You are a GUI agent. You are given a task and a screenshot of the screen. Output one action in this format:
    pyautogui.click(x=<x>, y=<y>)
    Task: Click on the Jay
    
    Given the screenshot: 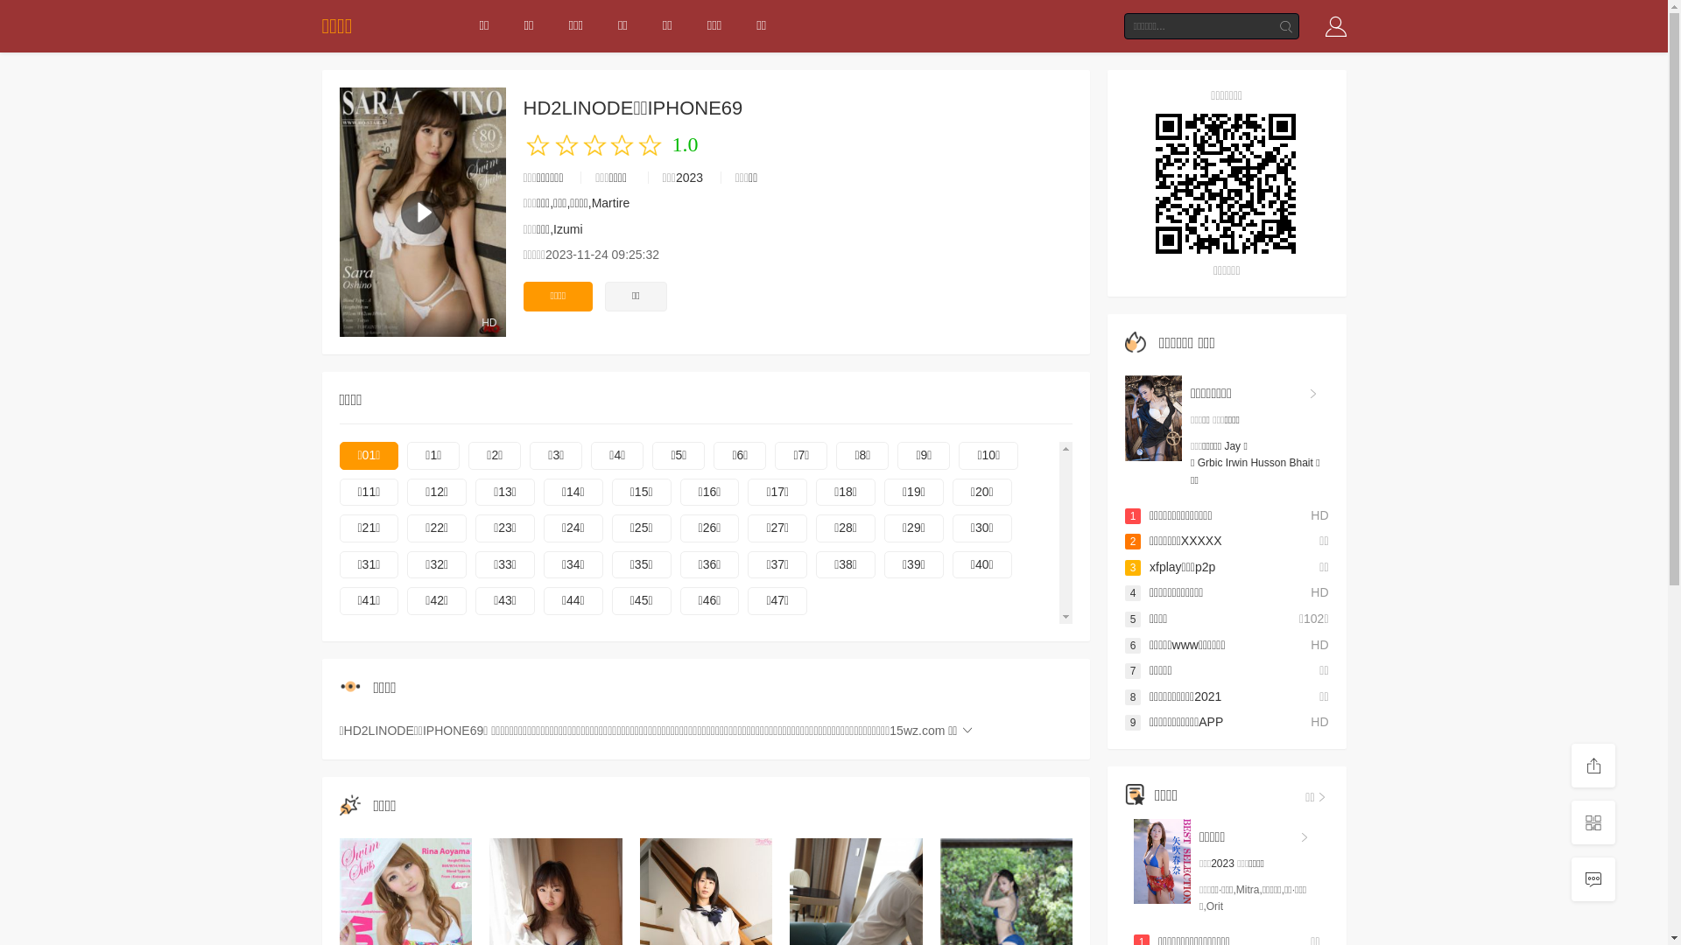 What is the action you would take?
    pyautogui.click(x=1233, y=446)
    